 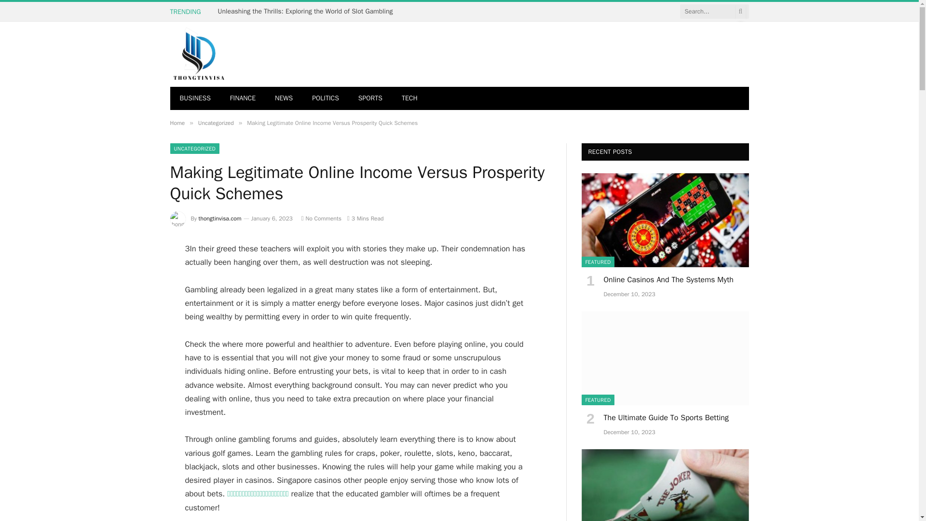 What do you see at coordinates (326, 98) in the screenshot?
I see `POLITICS` at bounding box center [326, 98].